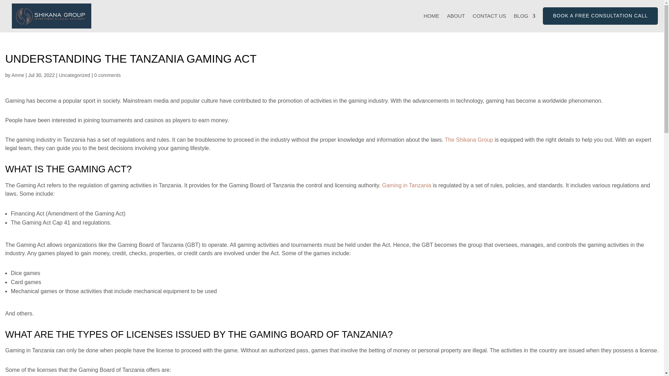 The height and width of the screenshot is (376, 669). What do you see at coordinates (406, 185) in the screenshot?
I see `Gaming in Tanzania` at bounding box center [406, 185].